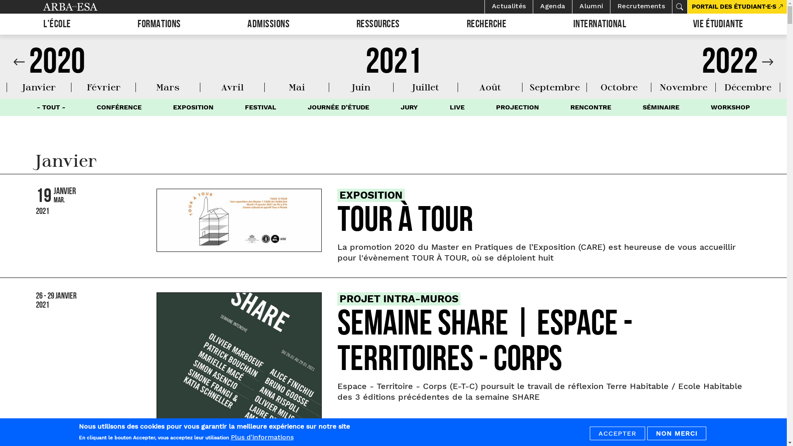 Image resolution: width=793 pixels, height=446 pixels. Describe the element at coordinates (50, 107) in the screenshot. I see `- TOUT -` at that location.